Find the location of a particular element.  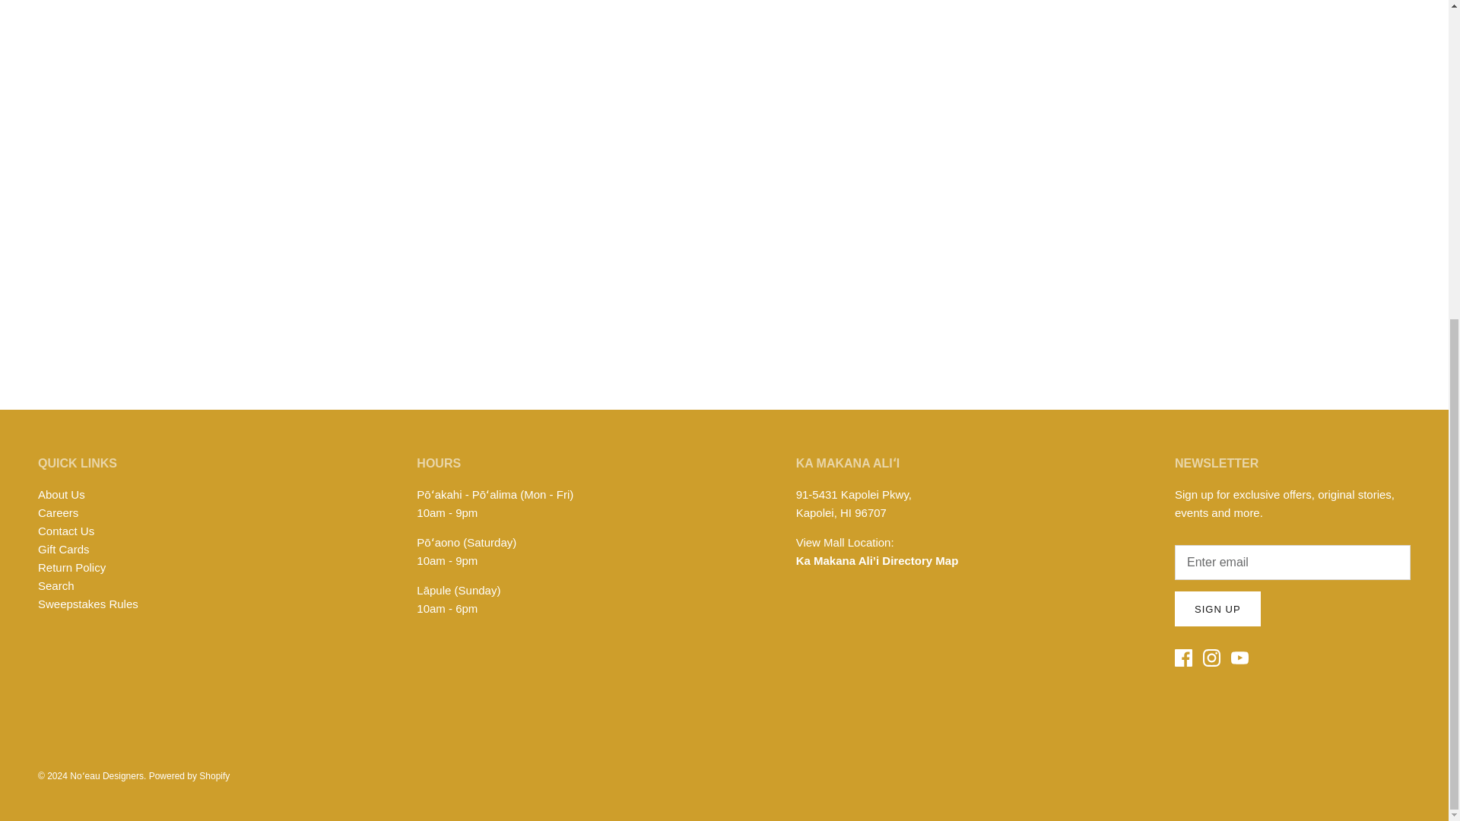

Instagram is located at coordinates (1212, 658).